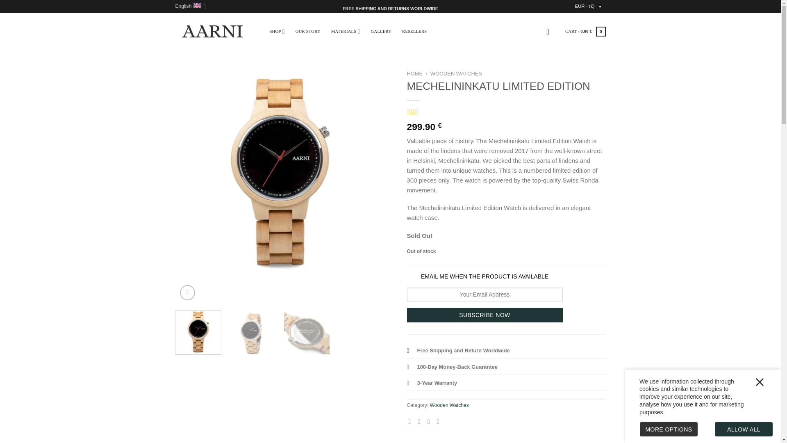  Describe the element at coordinates (412, 421) in the screenshot. I see `Share on Facebook` at that location.